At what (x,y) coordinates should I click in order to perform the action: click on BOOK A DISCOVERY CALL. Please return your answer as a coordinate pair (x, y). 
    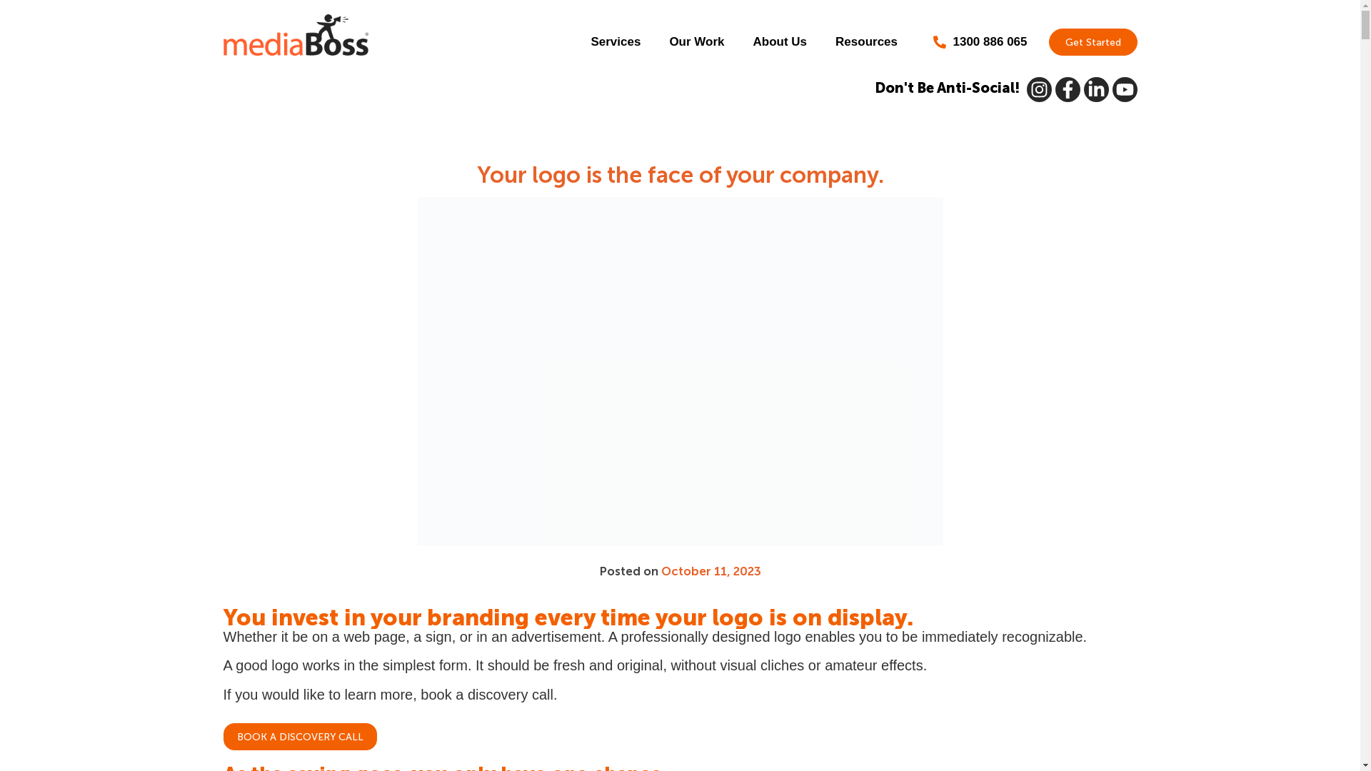
    Looking at the image, I should click on (300, 737).